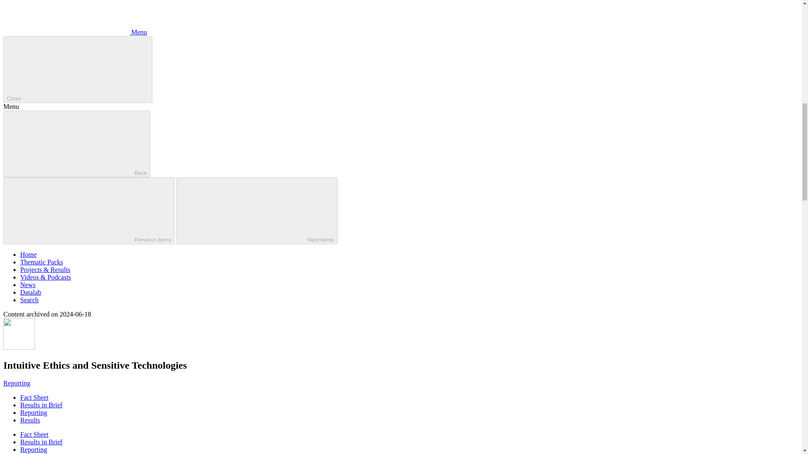 This screenshot has height=454, width=808. I want to click on Menu, so click(75, 32).